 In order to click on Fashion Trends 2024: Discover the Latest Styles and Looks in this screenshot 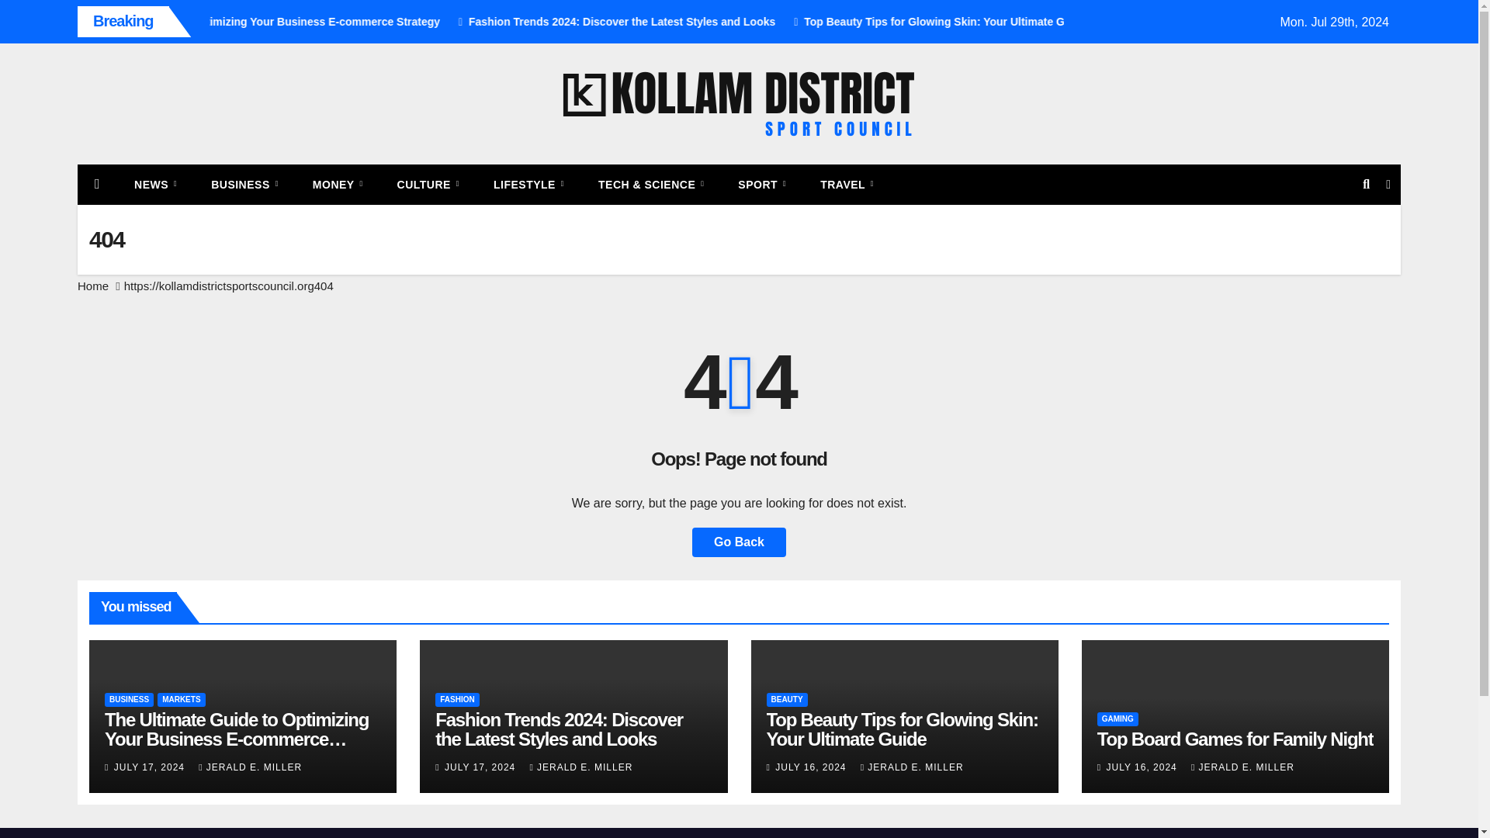, I will do `click(761, 22)`.